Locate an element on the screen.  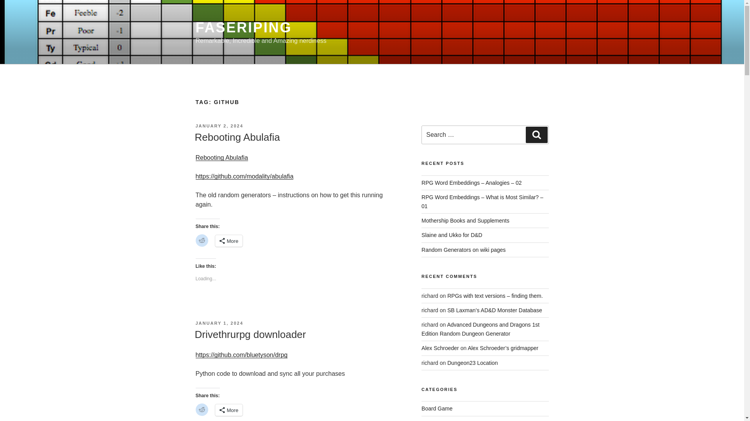
Rebooting Abulafia is located at coordinates (237, 137).